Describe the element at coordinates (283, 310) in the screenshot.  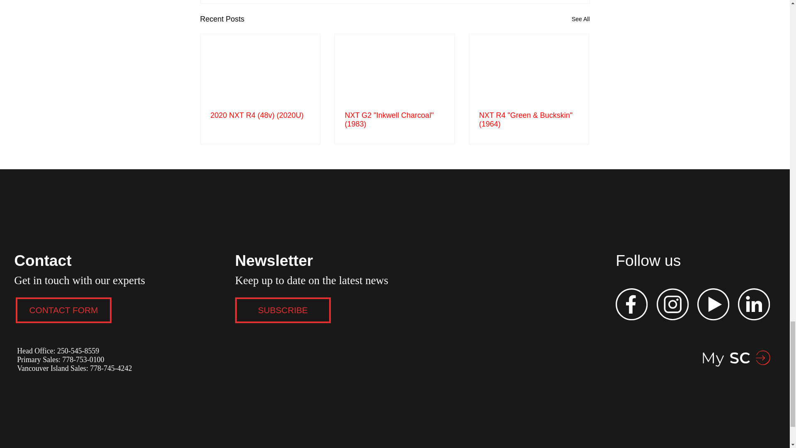
I see `SUBSCRIBE` at that location.